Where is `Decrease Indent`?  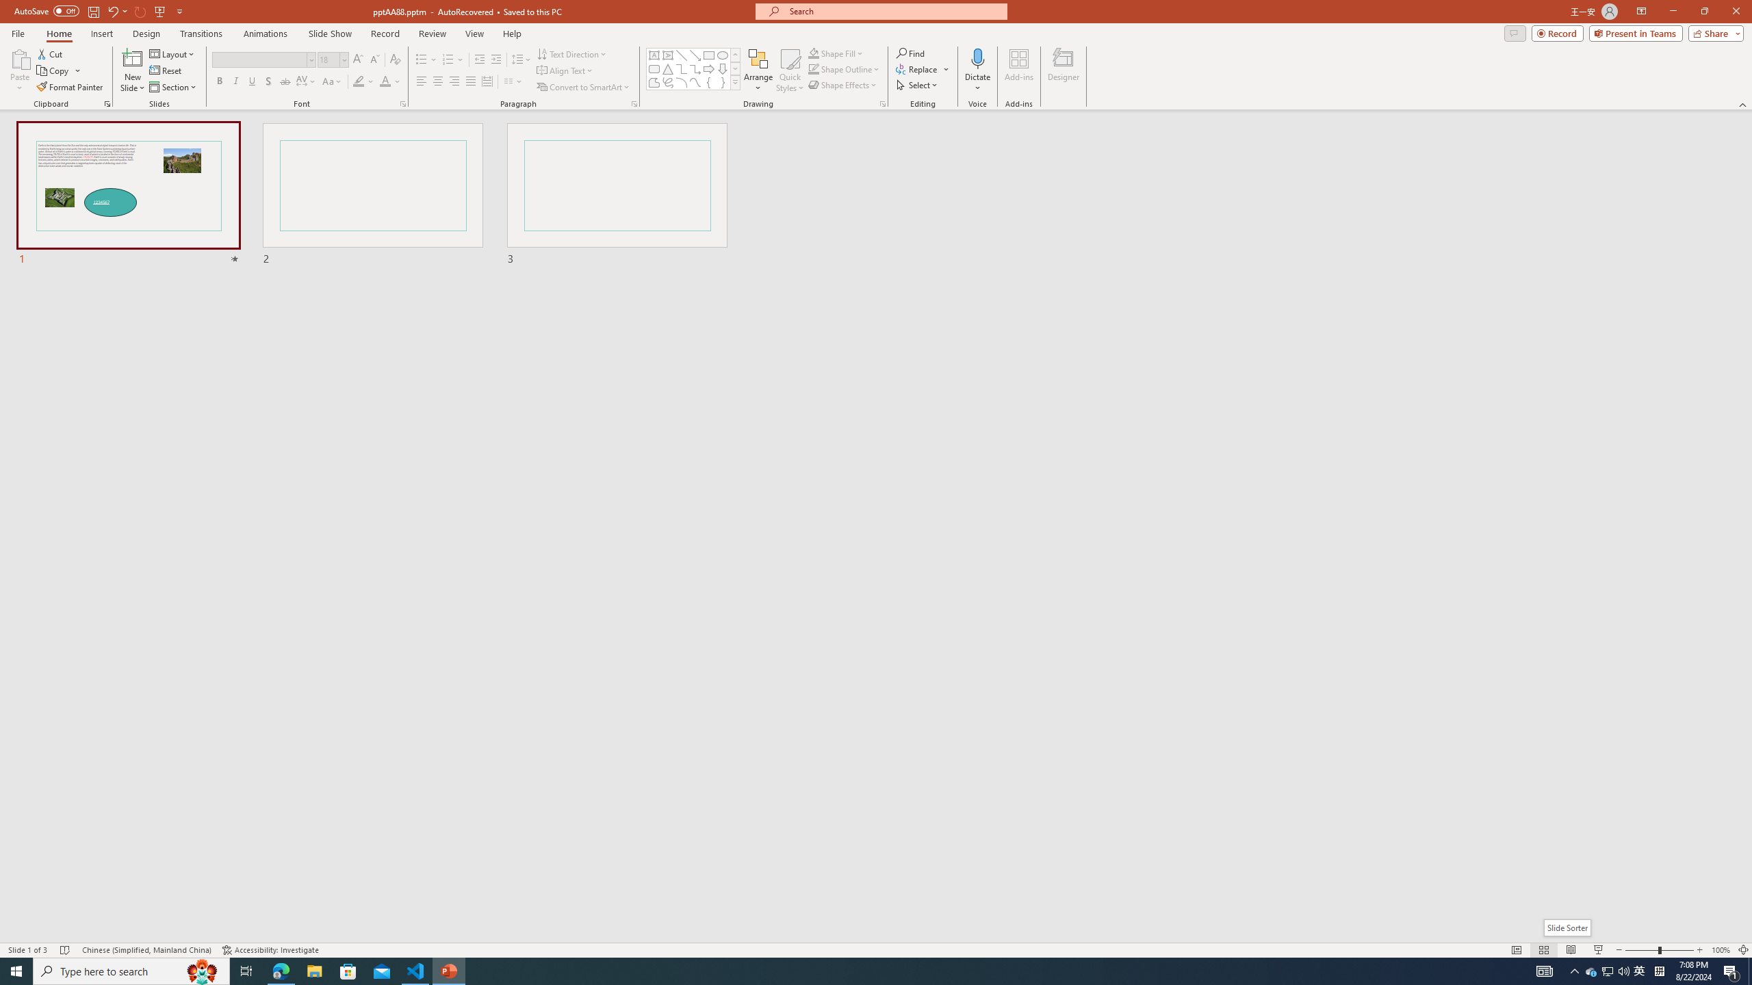 Decrease Indent is located at coordinates (480, 60).